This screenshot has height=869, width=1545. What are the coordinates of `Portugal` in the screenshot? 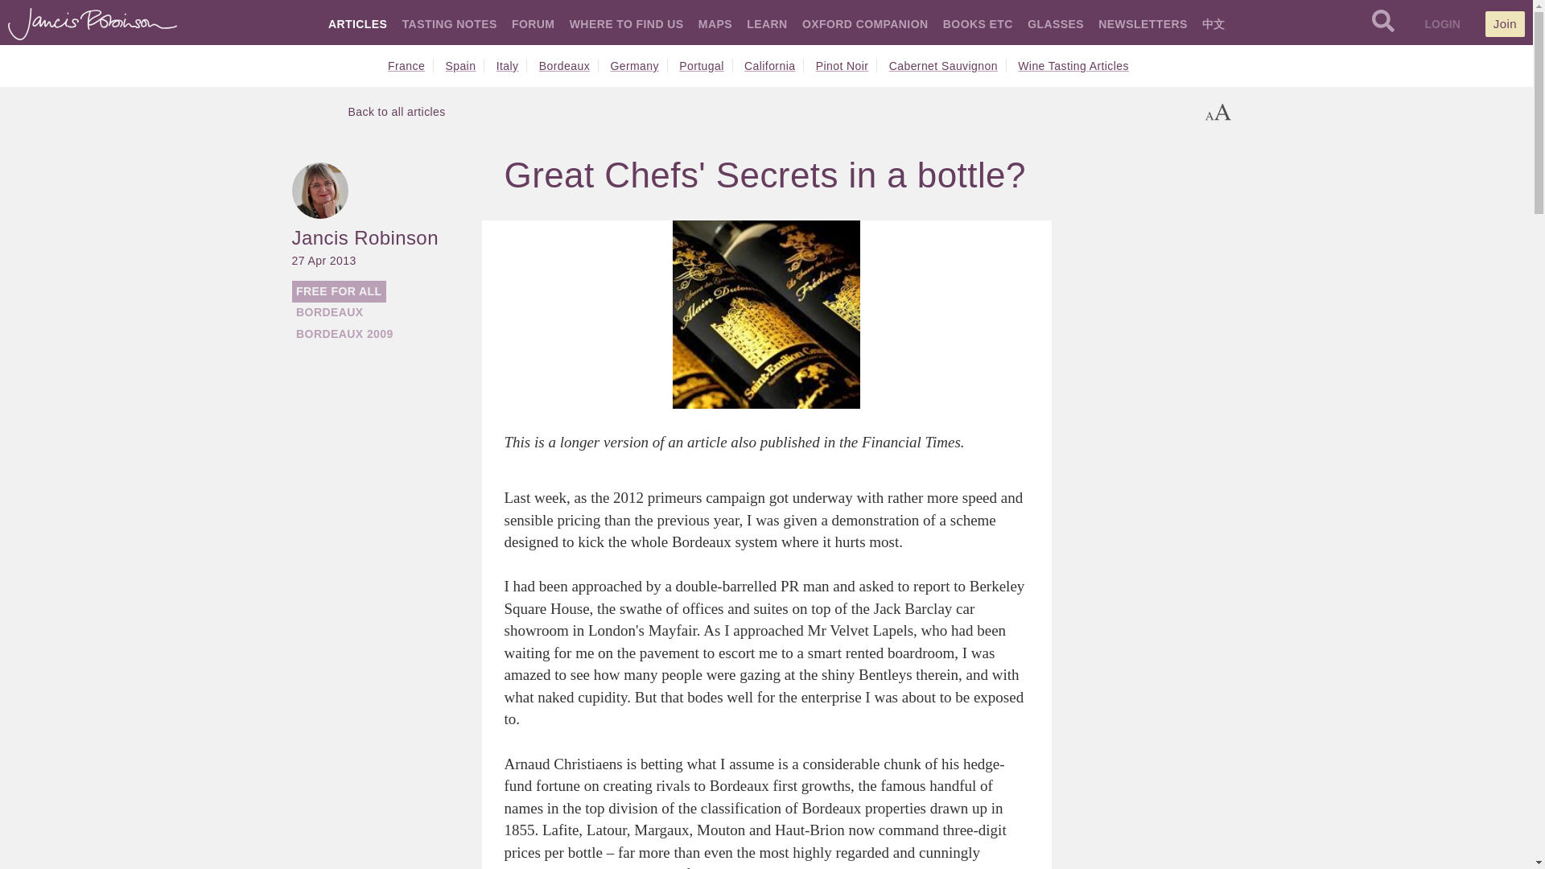 It's located at (706, 66).